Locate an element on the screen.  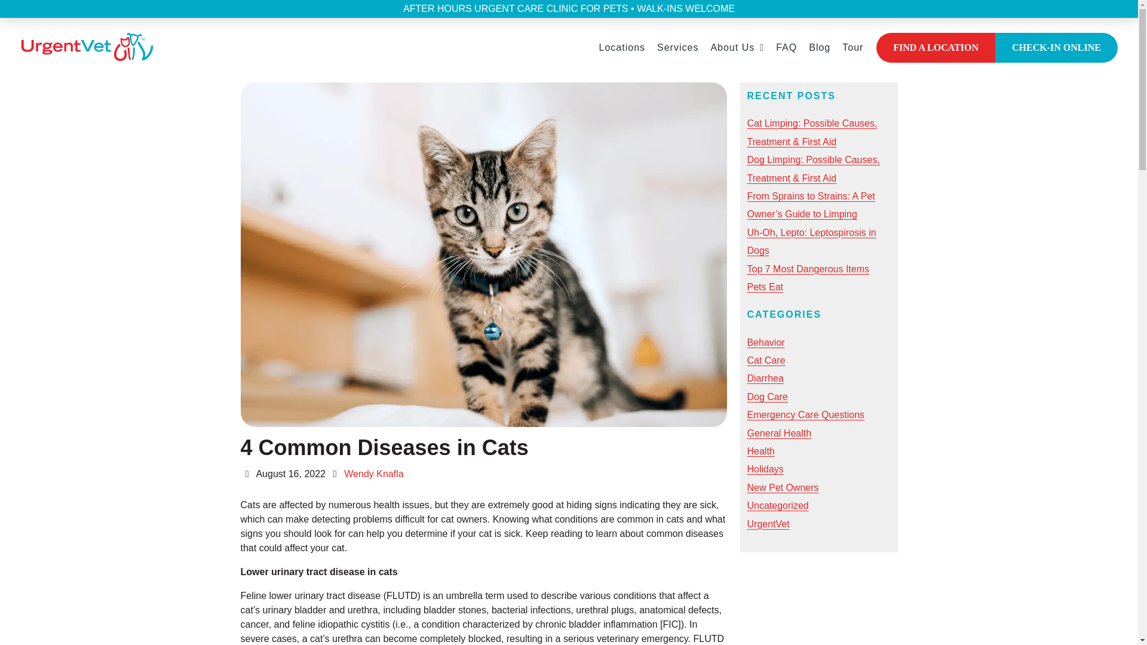
FAQ is located at coordinates (786, 48).